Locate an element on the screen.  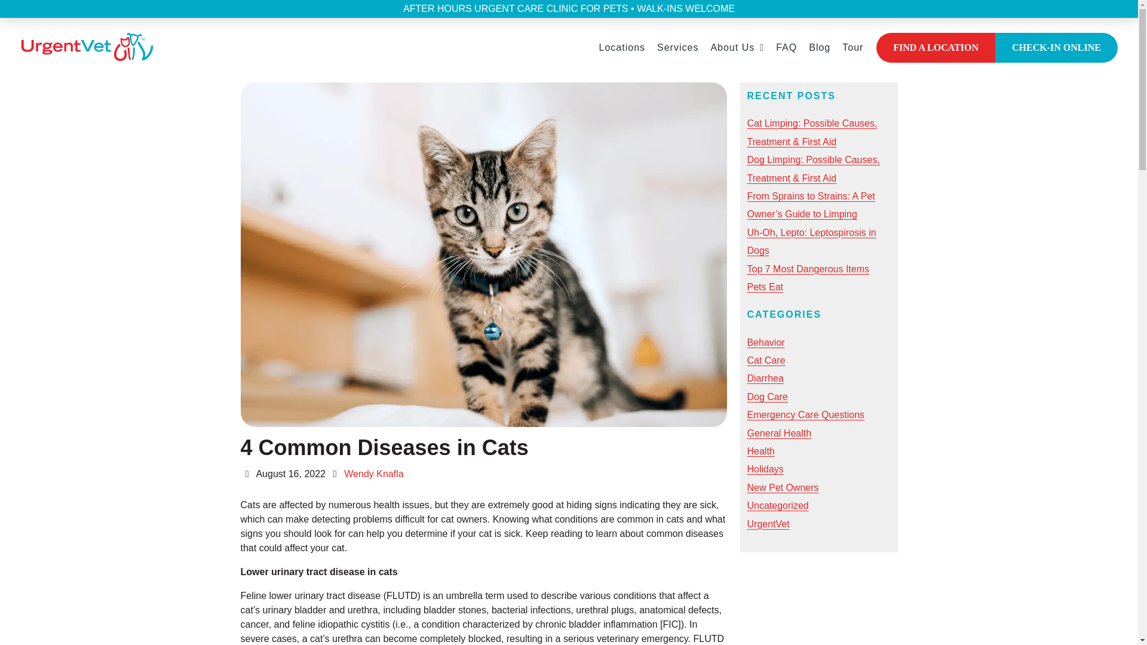
FAQ is located at coordinates (786, 48).